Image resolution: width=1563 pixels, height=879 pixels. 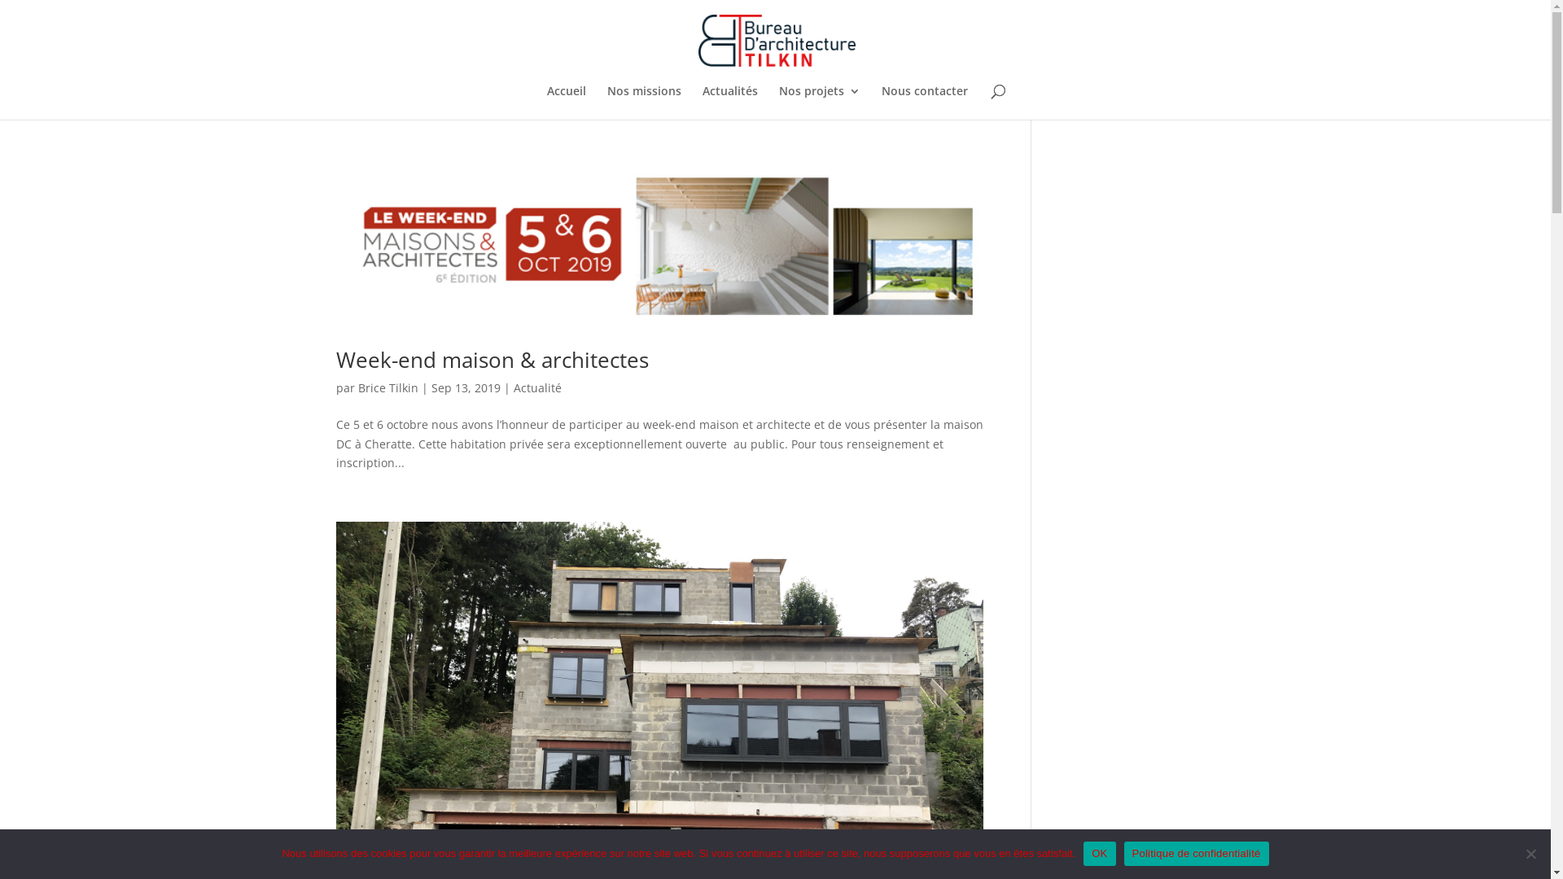 What do you see at coordinates (925, 103) in the screenshot?
I see `Nous contacter` at bounding box center [925, 103].